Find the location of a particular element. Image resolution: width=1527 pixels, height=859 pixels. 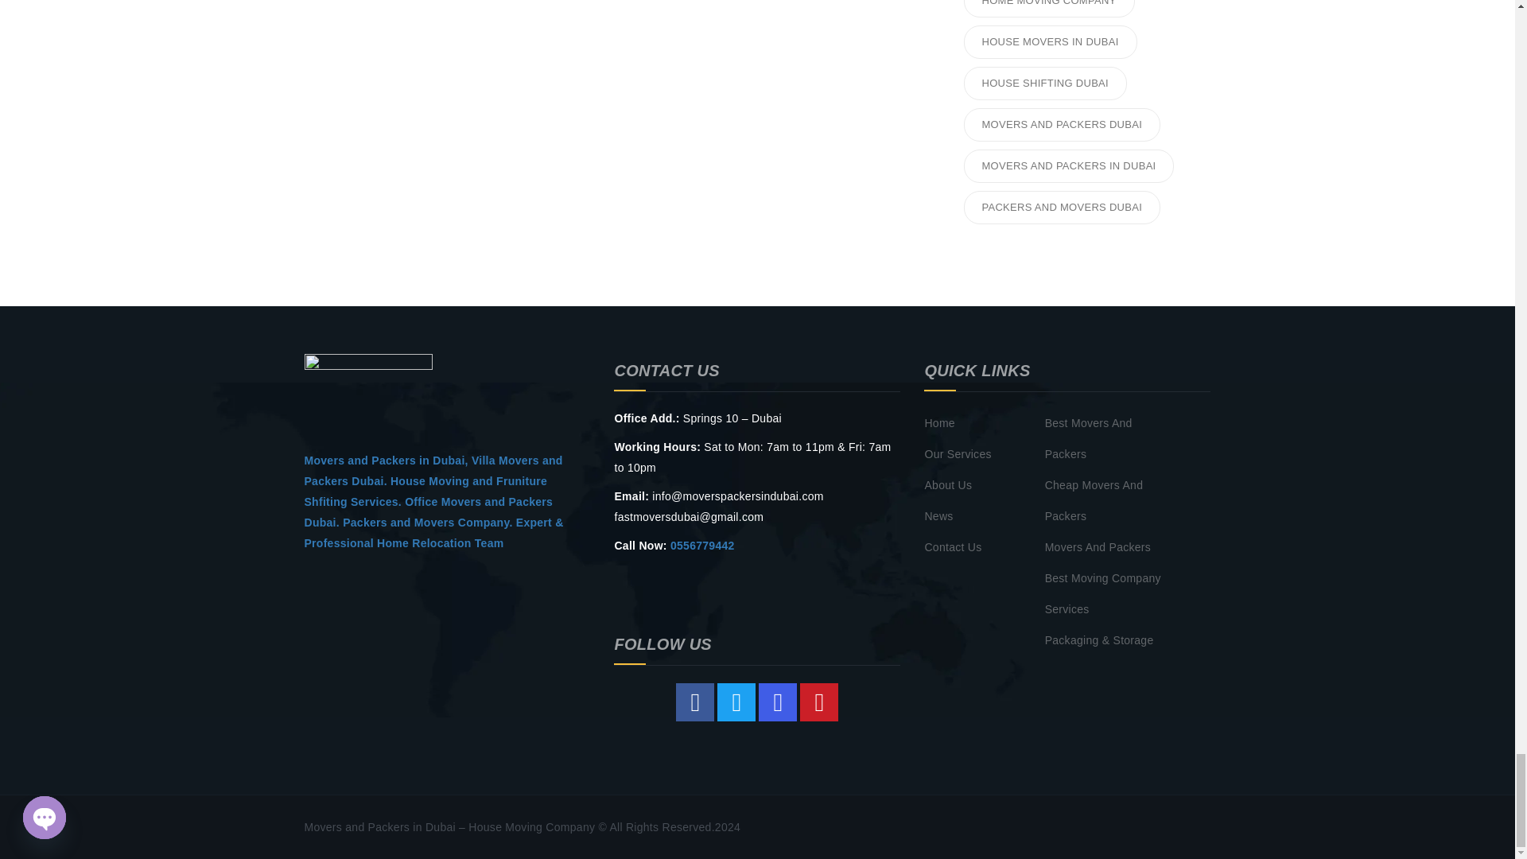

Twitter is located at coordinates (736, 702).